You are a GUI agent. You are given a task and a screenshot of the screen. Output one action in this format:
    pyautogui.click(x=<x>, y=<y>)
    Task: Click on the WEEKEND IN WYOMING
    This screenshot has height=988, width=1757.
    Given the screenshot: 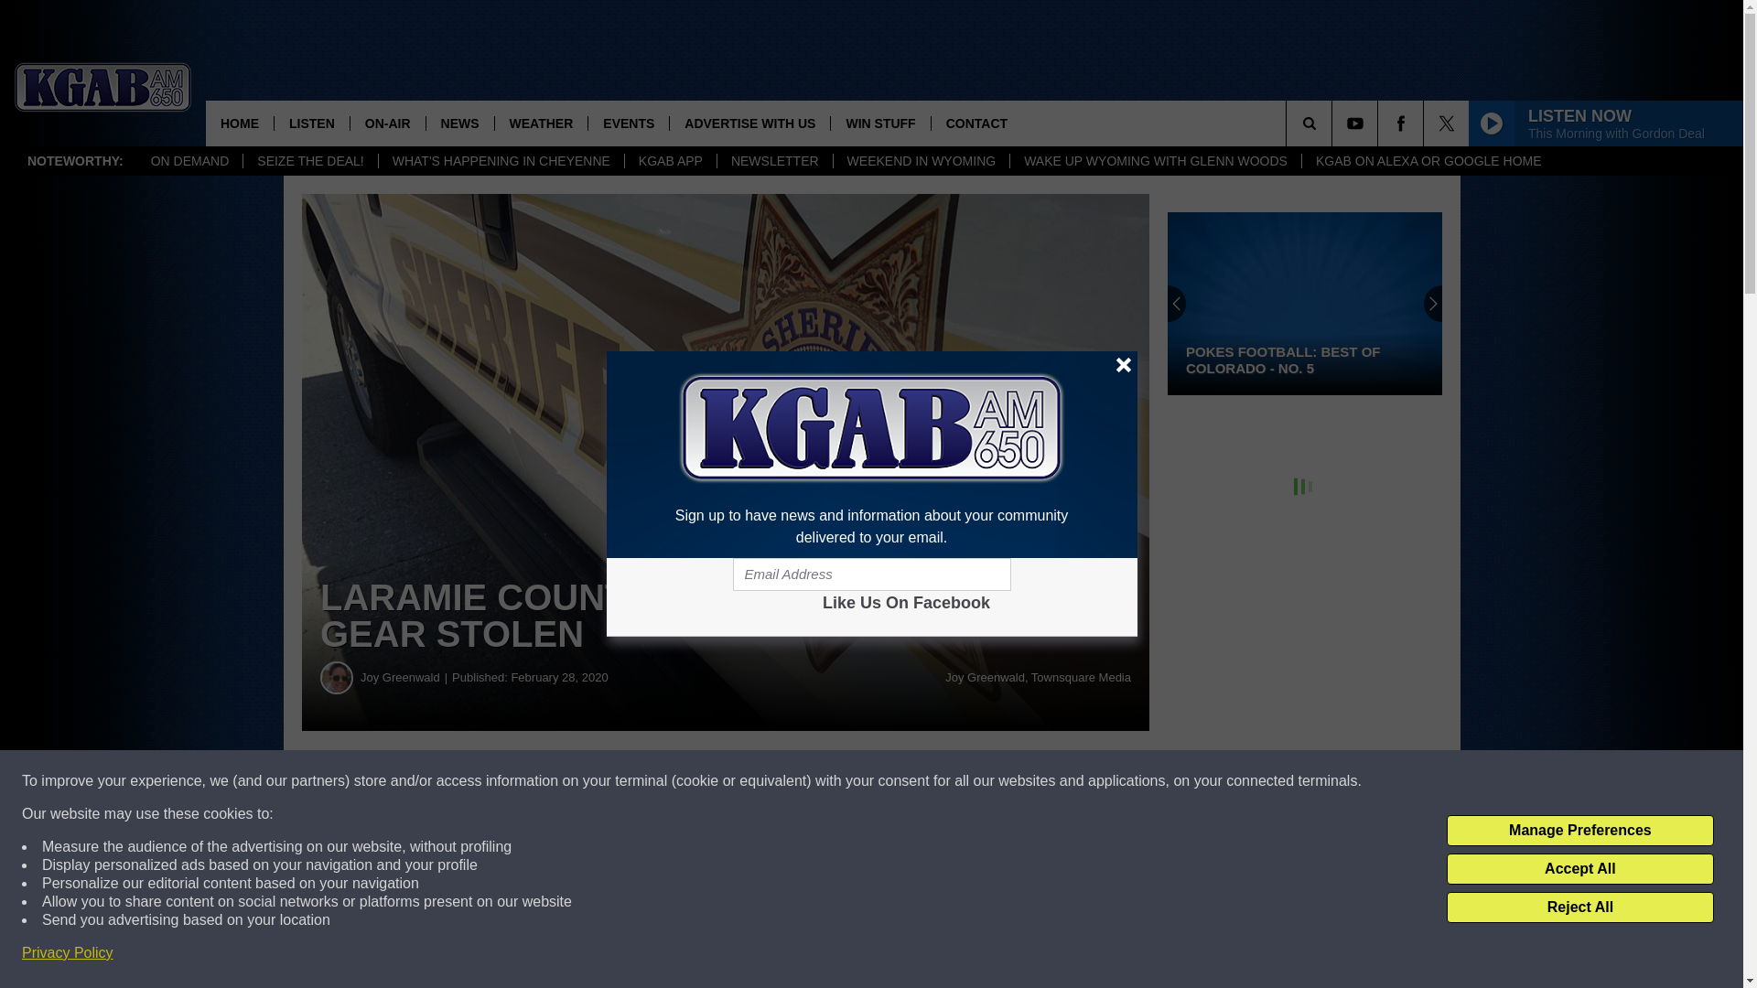 What is the action you would take?
    pyautogui.click(x=922, y=161)
    